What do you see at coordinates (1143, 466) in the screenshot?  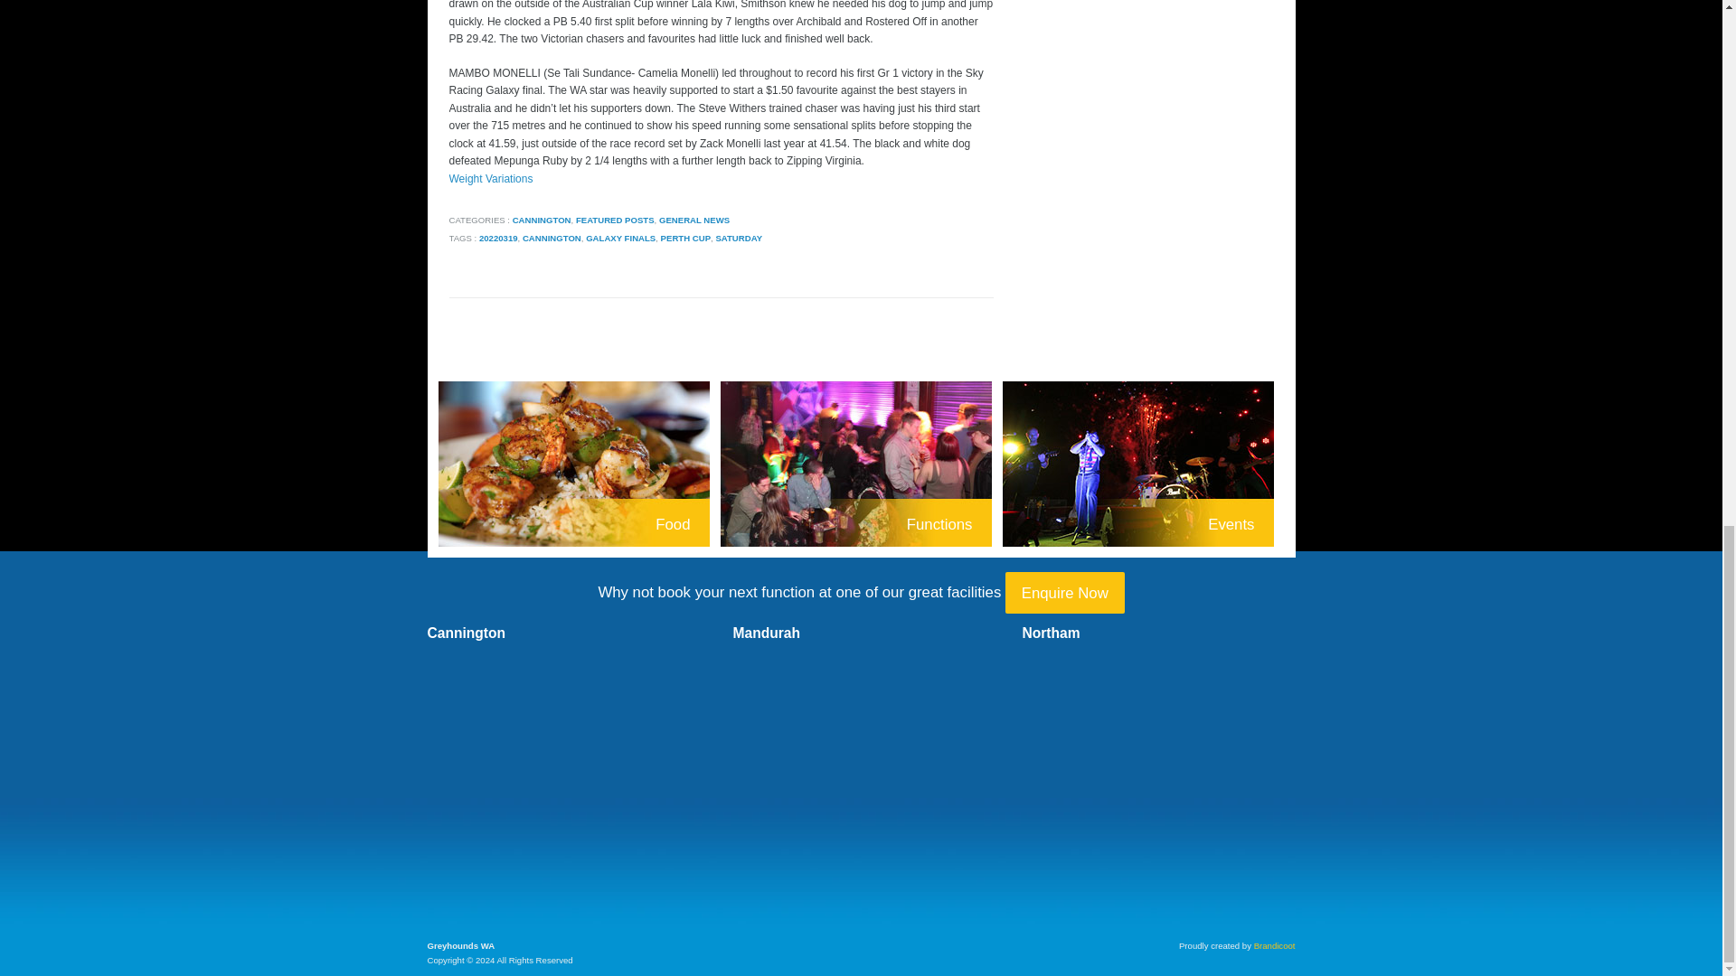 I see `Special Events - Greyhounds WA` at bounding box center [1143, 466].